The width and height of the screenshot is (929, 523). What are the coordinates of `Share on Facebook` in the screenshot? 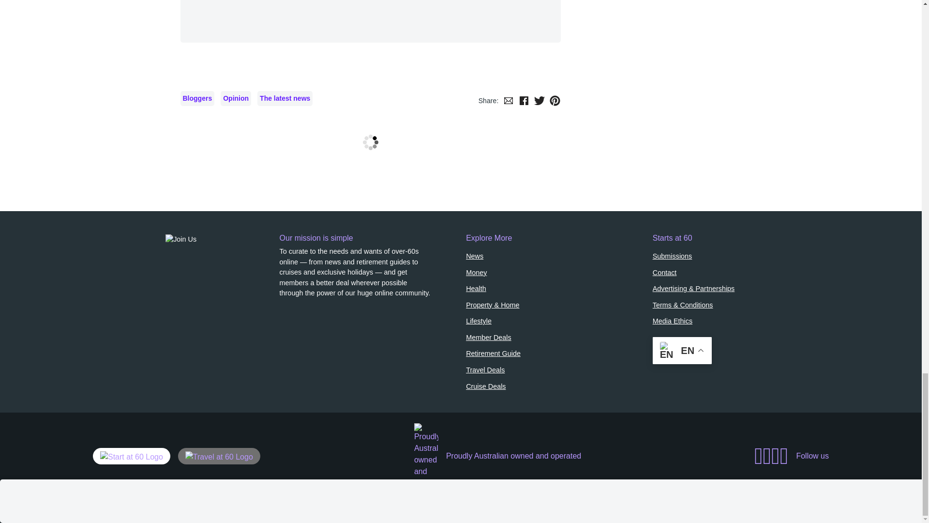 It's located at (524, 101).